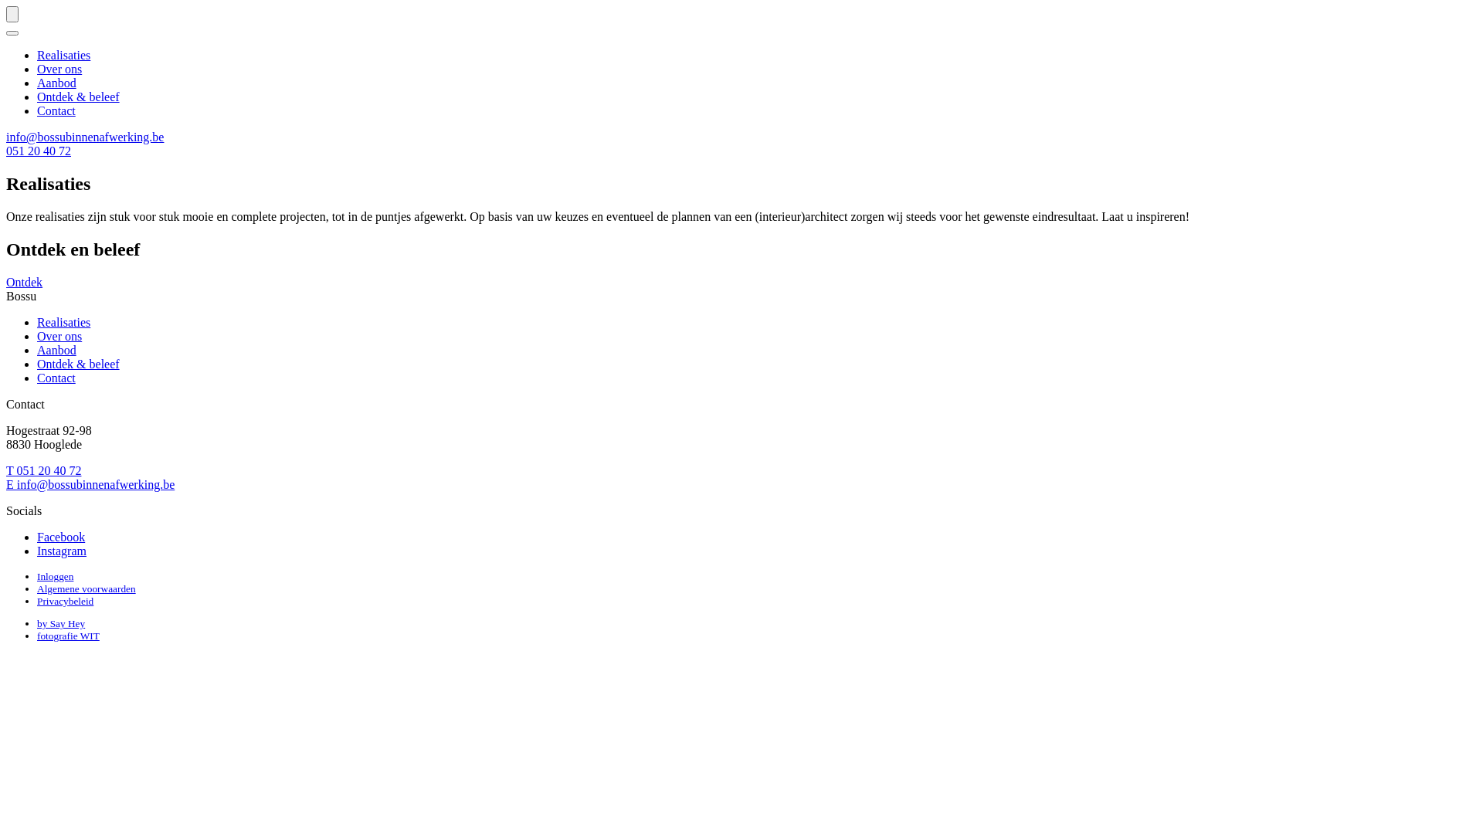 This screenshot has width=1483, height=834. Describe the element at coordinates (65, 601) in the screenshot. I see `Privacybeleid` at that location.